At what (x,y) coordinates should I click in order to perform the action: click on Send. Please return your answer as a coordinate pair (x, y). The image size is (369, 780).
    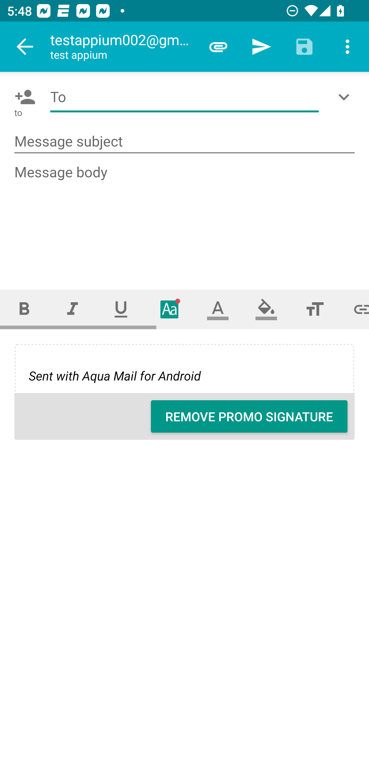
    Looking at the image, I should click on (261, 47).